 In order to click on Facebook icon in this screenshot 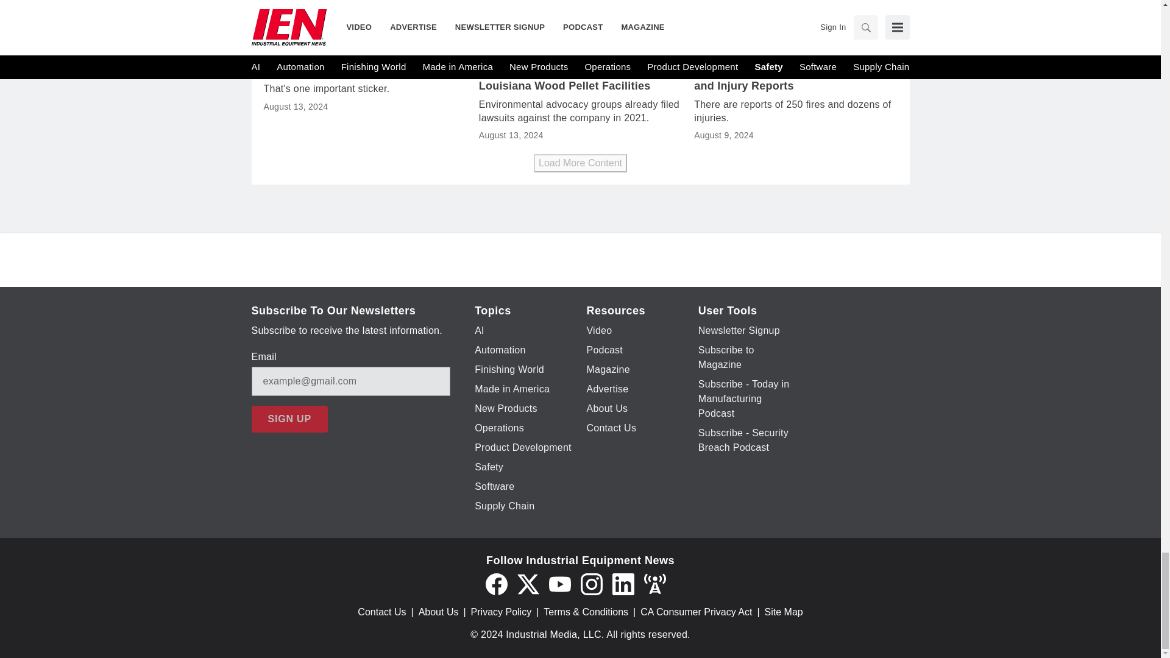, I will do `click(496, 584)`.